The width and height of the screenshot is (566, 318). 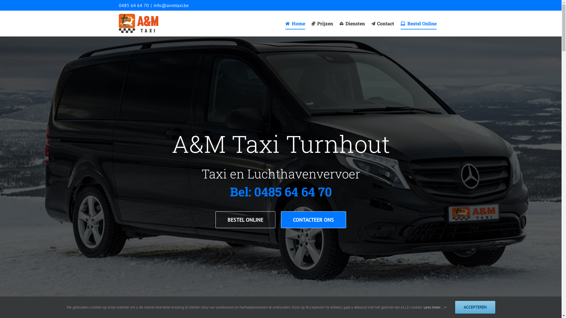 I want to click on Contact, so click(x=383, y=24).